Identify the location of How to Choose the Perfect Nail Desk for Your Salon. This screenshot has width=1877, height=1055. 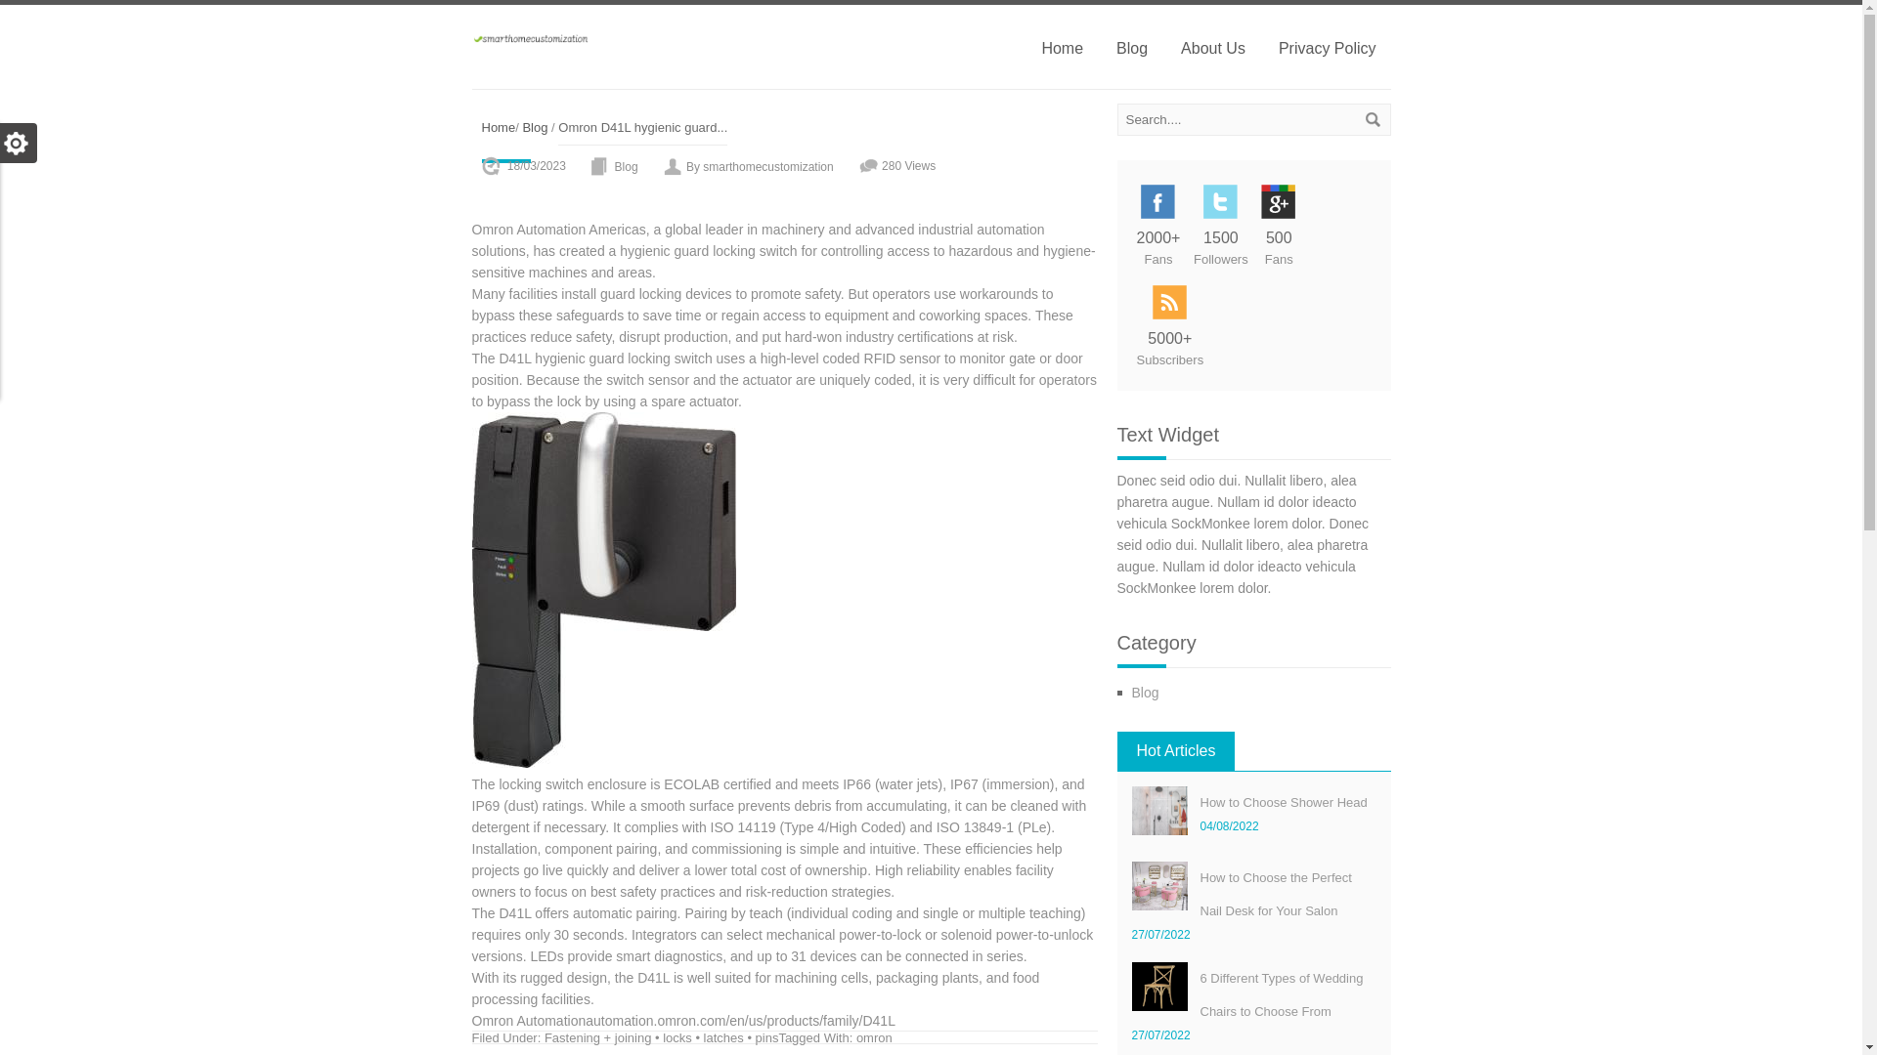
(1276, 894).